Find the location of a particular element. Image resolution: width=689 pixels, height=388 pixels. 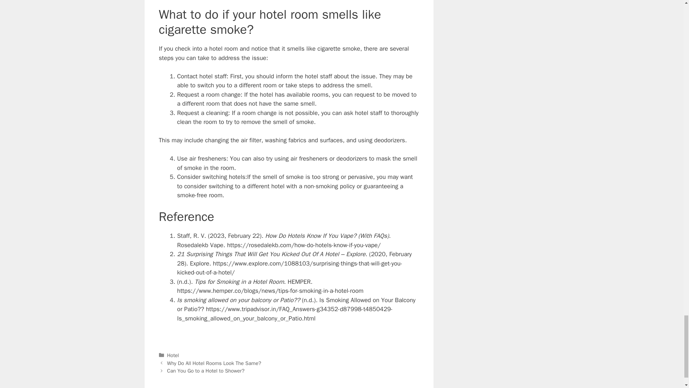

Why Do All Hotel Rooms Look The Same? is located at coordinates (214, 363).